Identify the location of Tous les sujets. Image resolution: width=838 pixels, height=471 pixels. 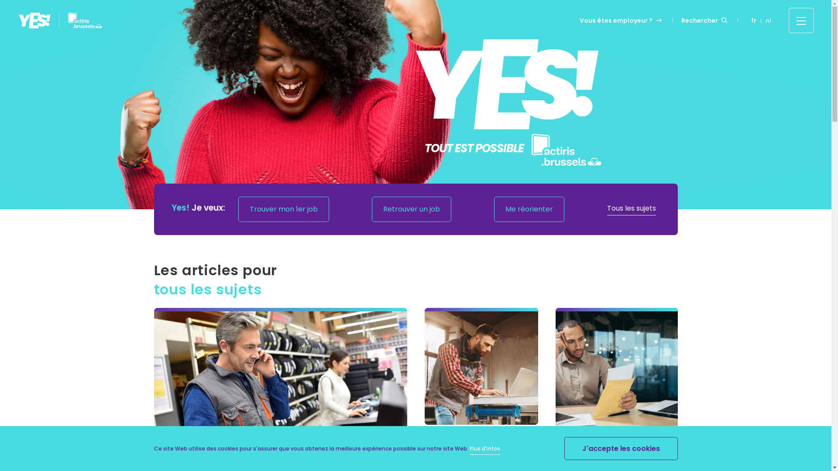
(631, 209).